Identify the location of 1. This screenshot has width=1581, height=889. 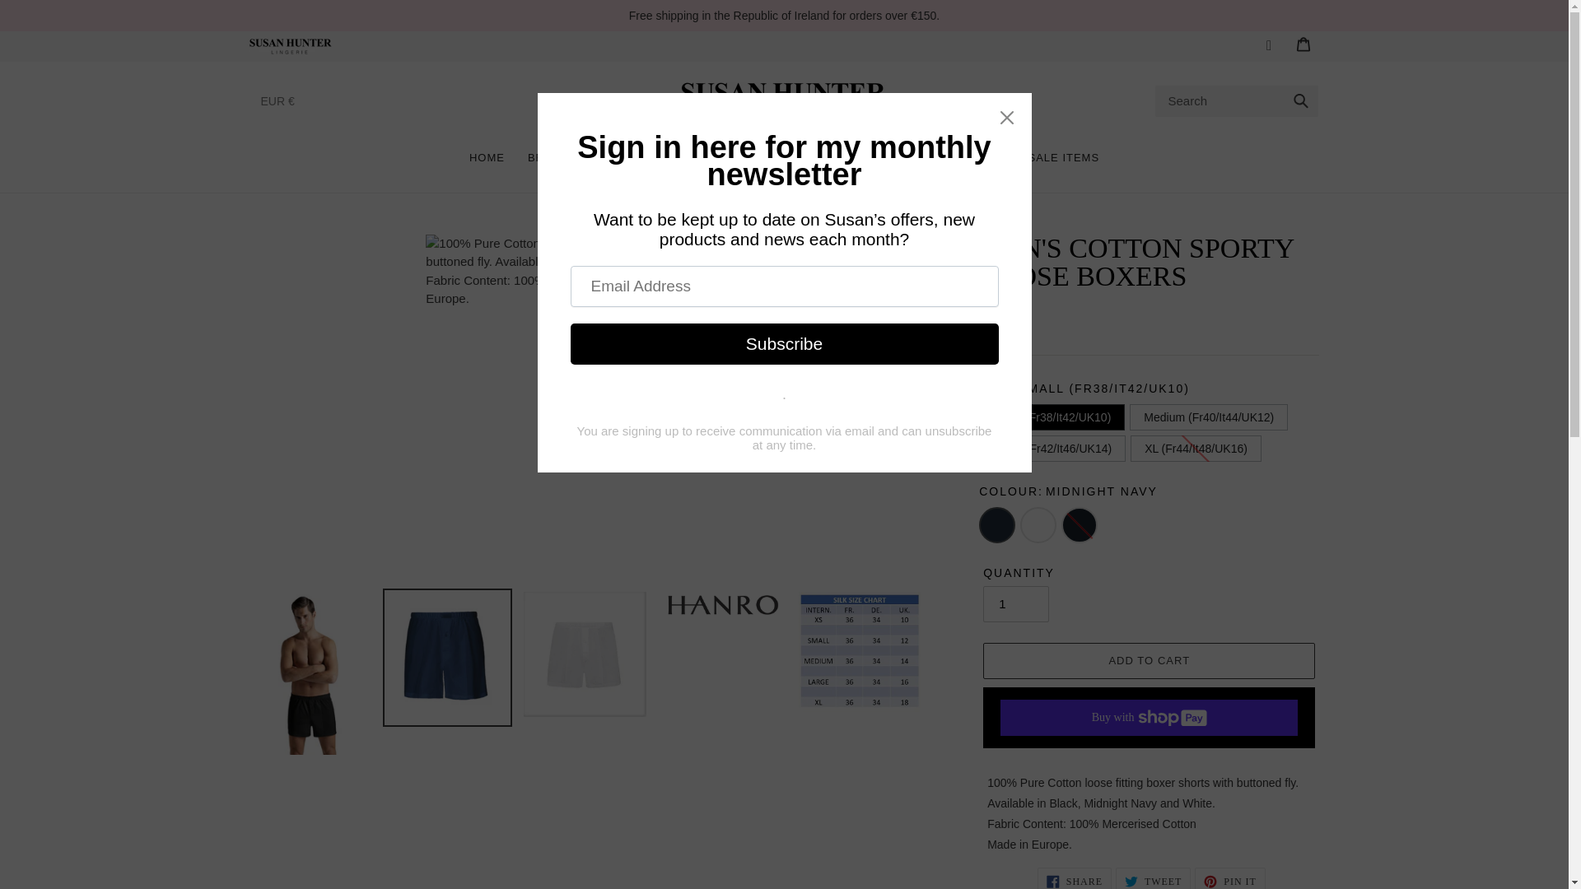
(1016, 604).